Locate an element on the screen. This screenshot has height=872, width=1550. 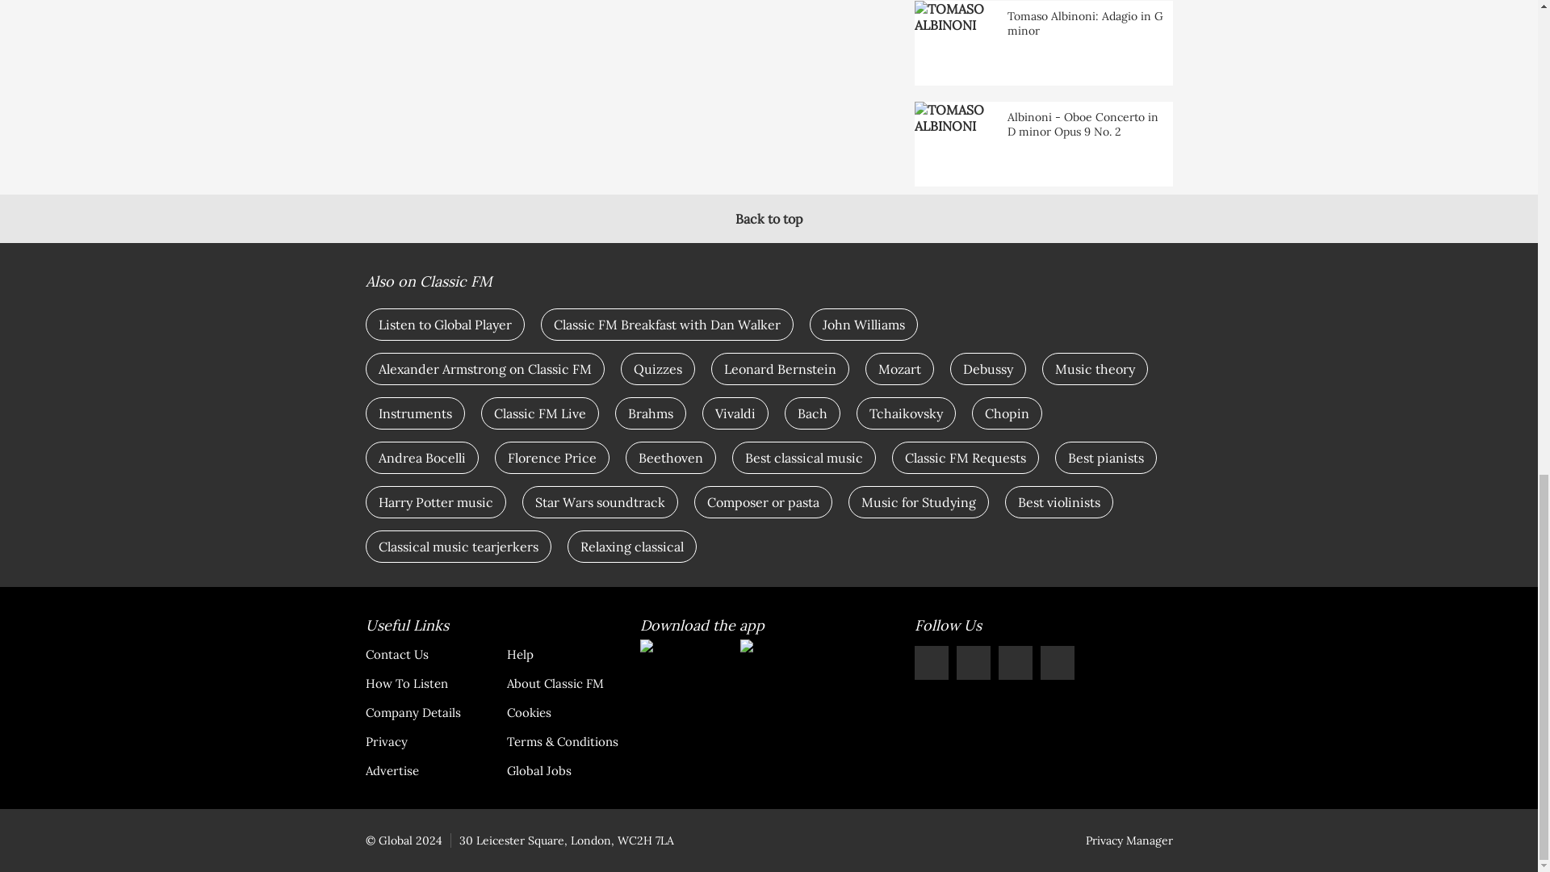
Follow Classic FM on Youtube is located at coordinates (1057, 663).